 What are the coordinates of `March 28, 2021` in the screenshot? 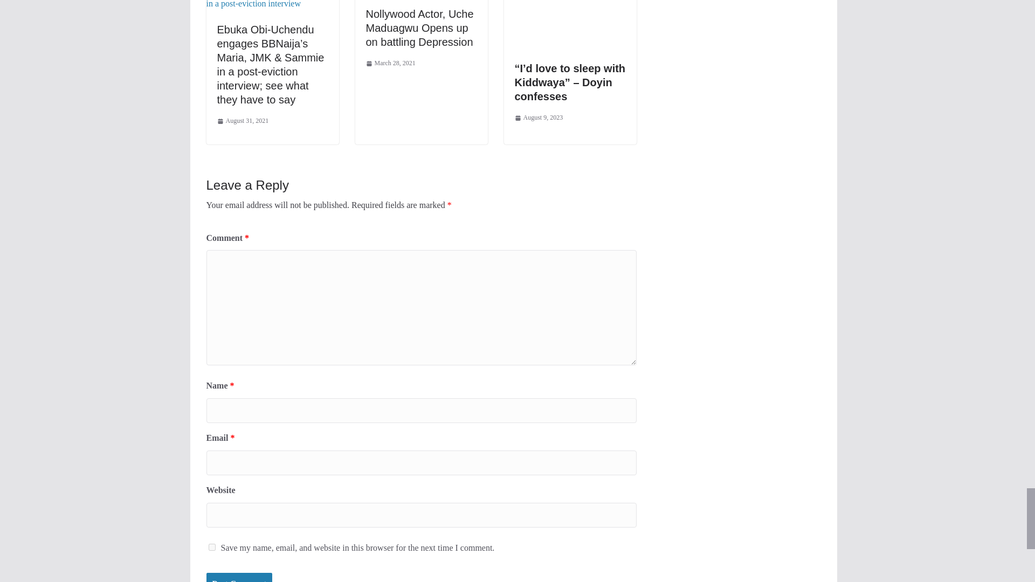 It's located at (390, 63).